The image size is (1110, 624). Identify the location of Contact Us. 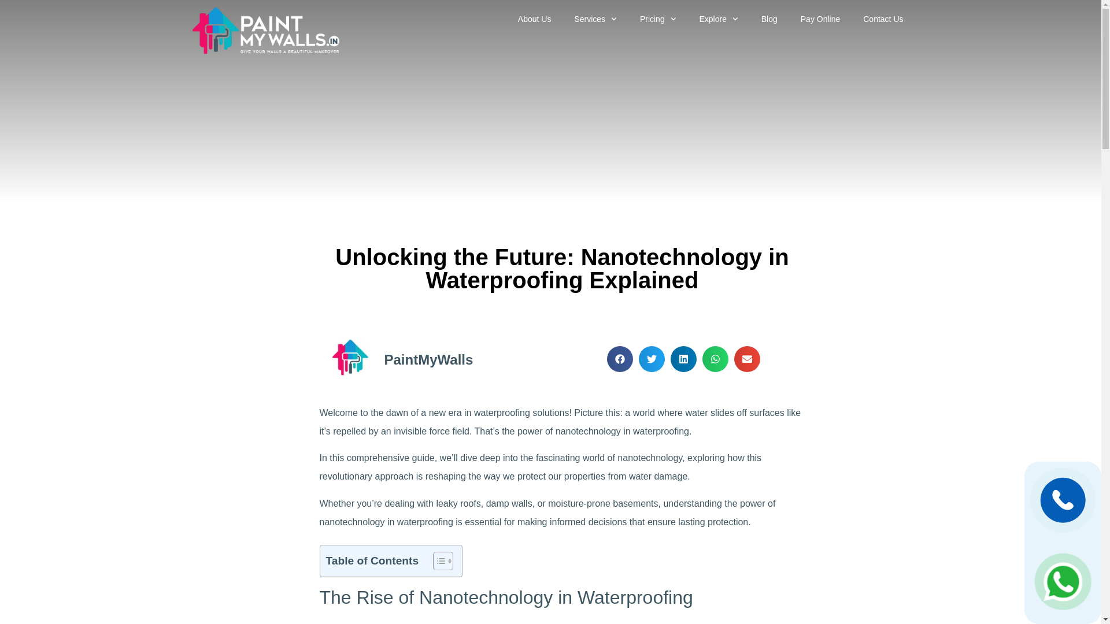
(883, 18).